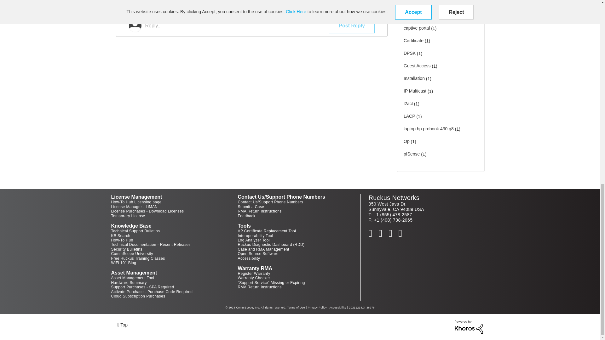 The width and height of the screenshot is (605, 340). Describe the element at coordinates (295, 1) in the screenshot. I see `Unleashed` at that location.